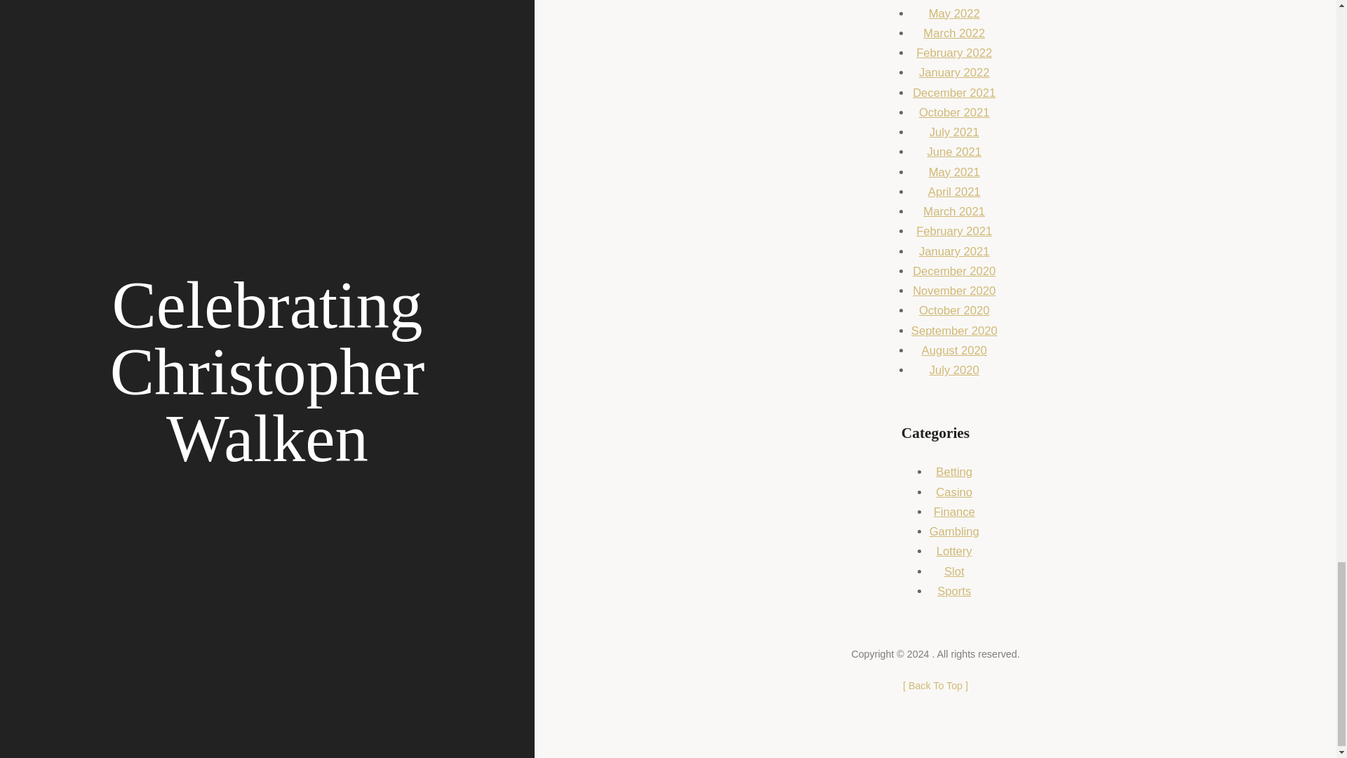 The width and height of the screenshot is (1347, 758). Describe the element at coordinates (953, 53) in the screenshot. I see `February 2022` at that location.